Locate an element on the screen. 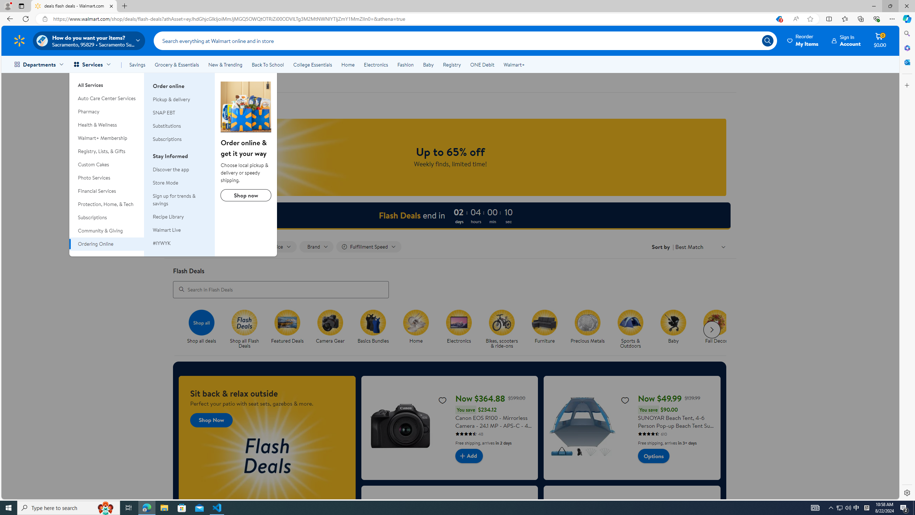 The width and height of the screenshot is (915, 515). #IYWYK is located at coordinates (179, 243).